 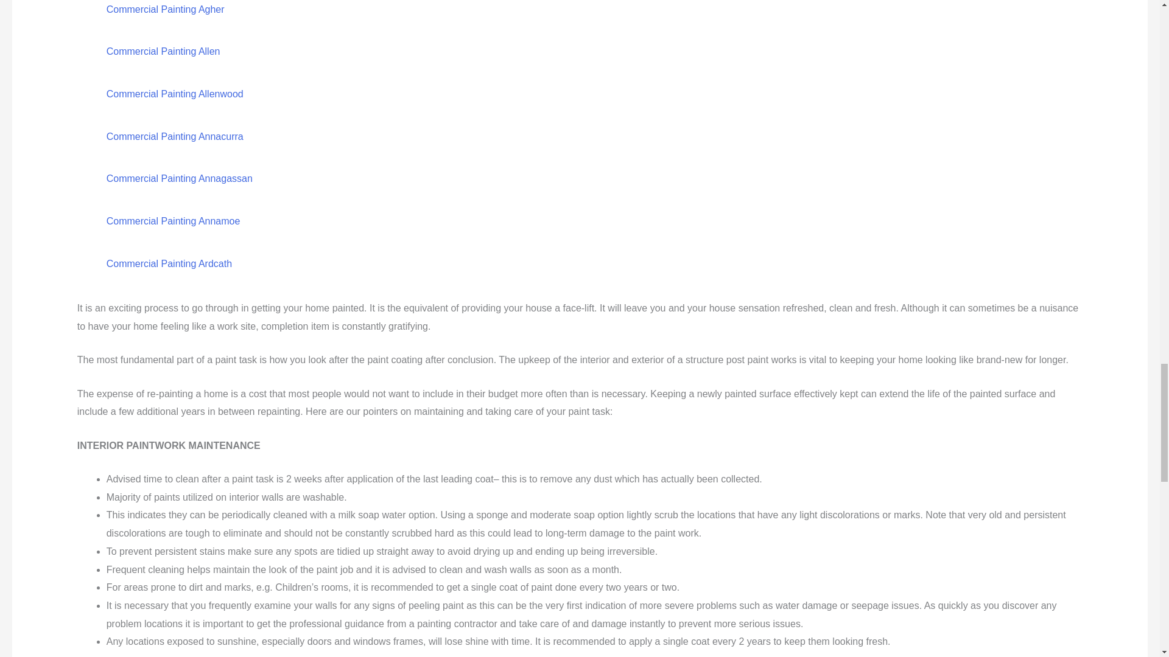 I want to click on Commercial Painting Annamoe, so click(x=173, y=221).